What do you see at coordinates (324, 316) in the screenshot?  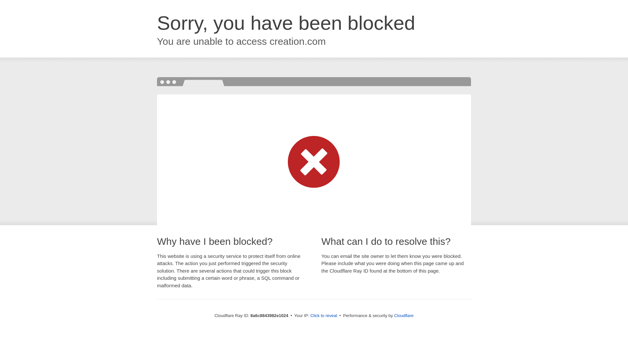 I see `Click to reveal` at bounding box center [324, 316].